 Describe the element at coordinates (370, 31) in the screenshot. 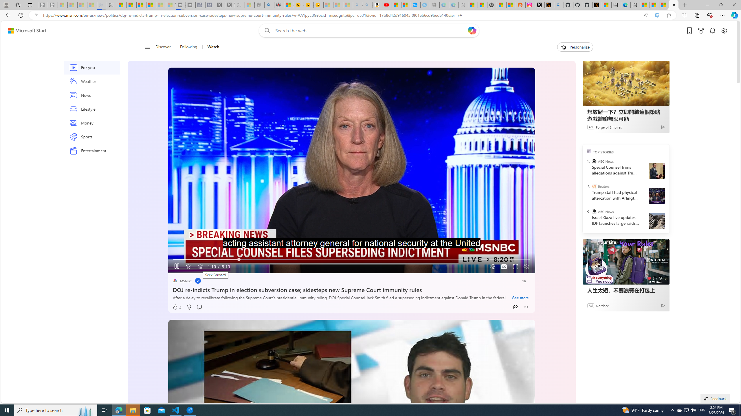

I see `Enter your search term` at that location.